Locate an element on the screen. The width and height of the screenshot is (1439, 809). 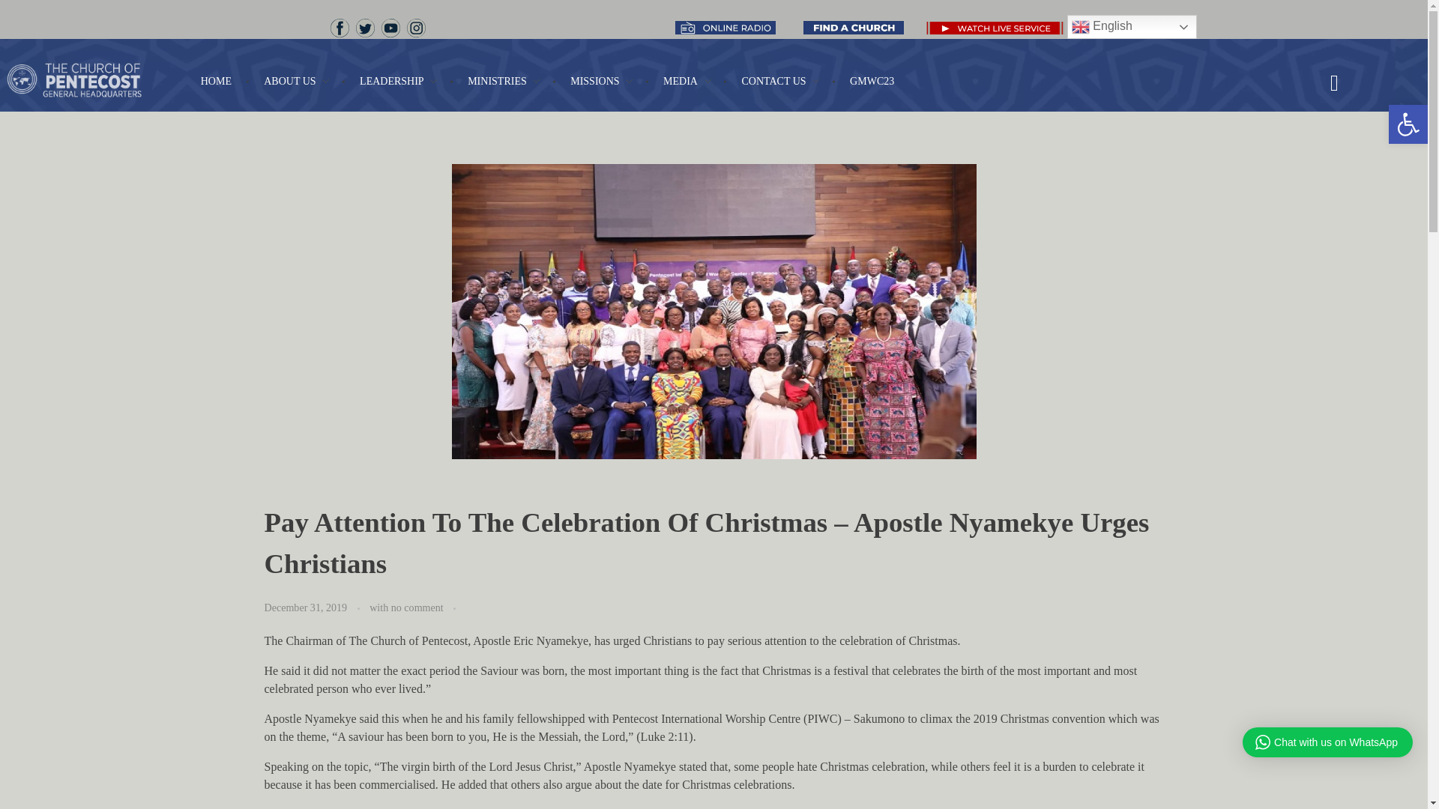
Accessibility Tools is located at coordinates (1408, 124).